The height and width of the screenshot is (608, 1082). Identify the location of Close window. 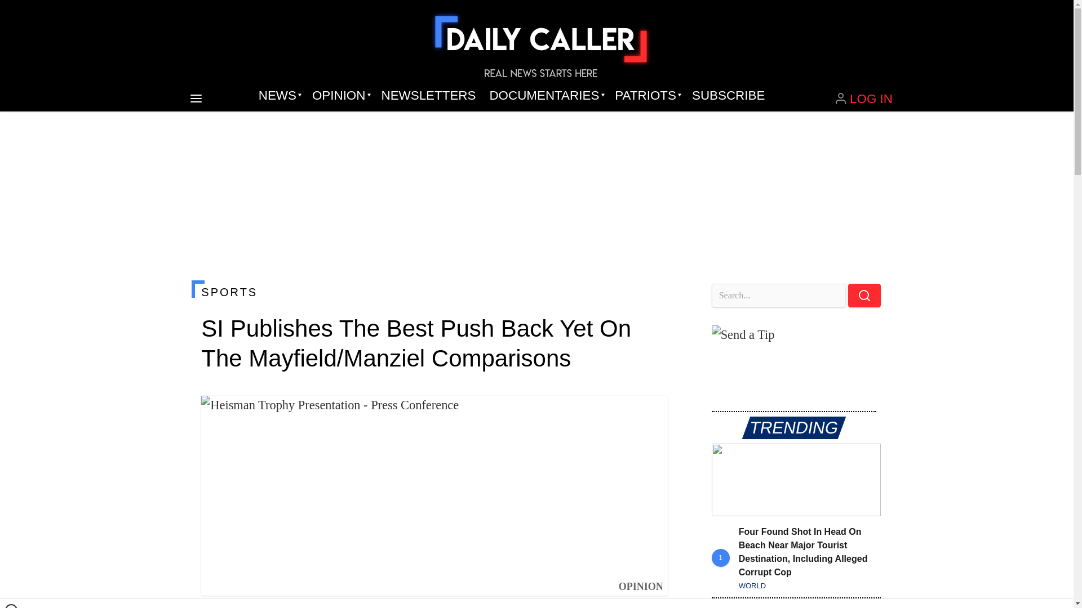
(11, 606).